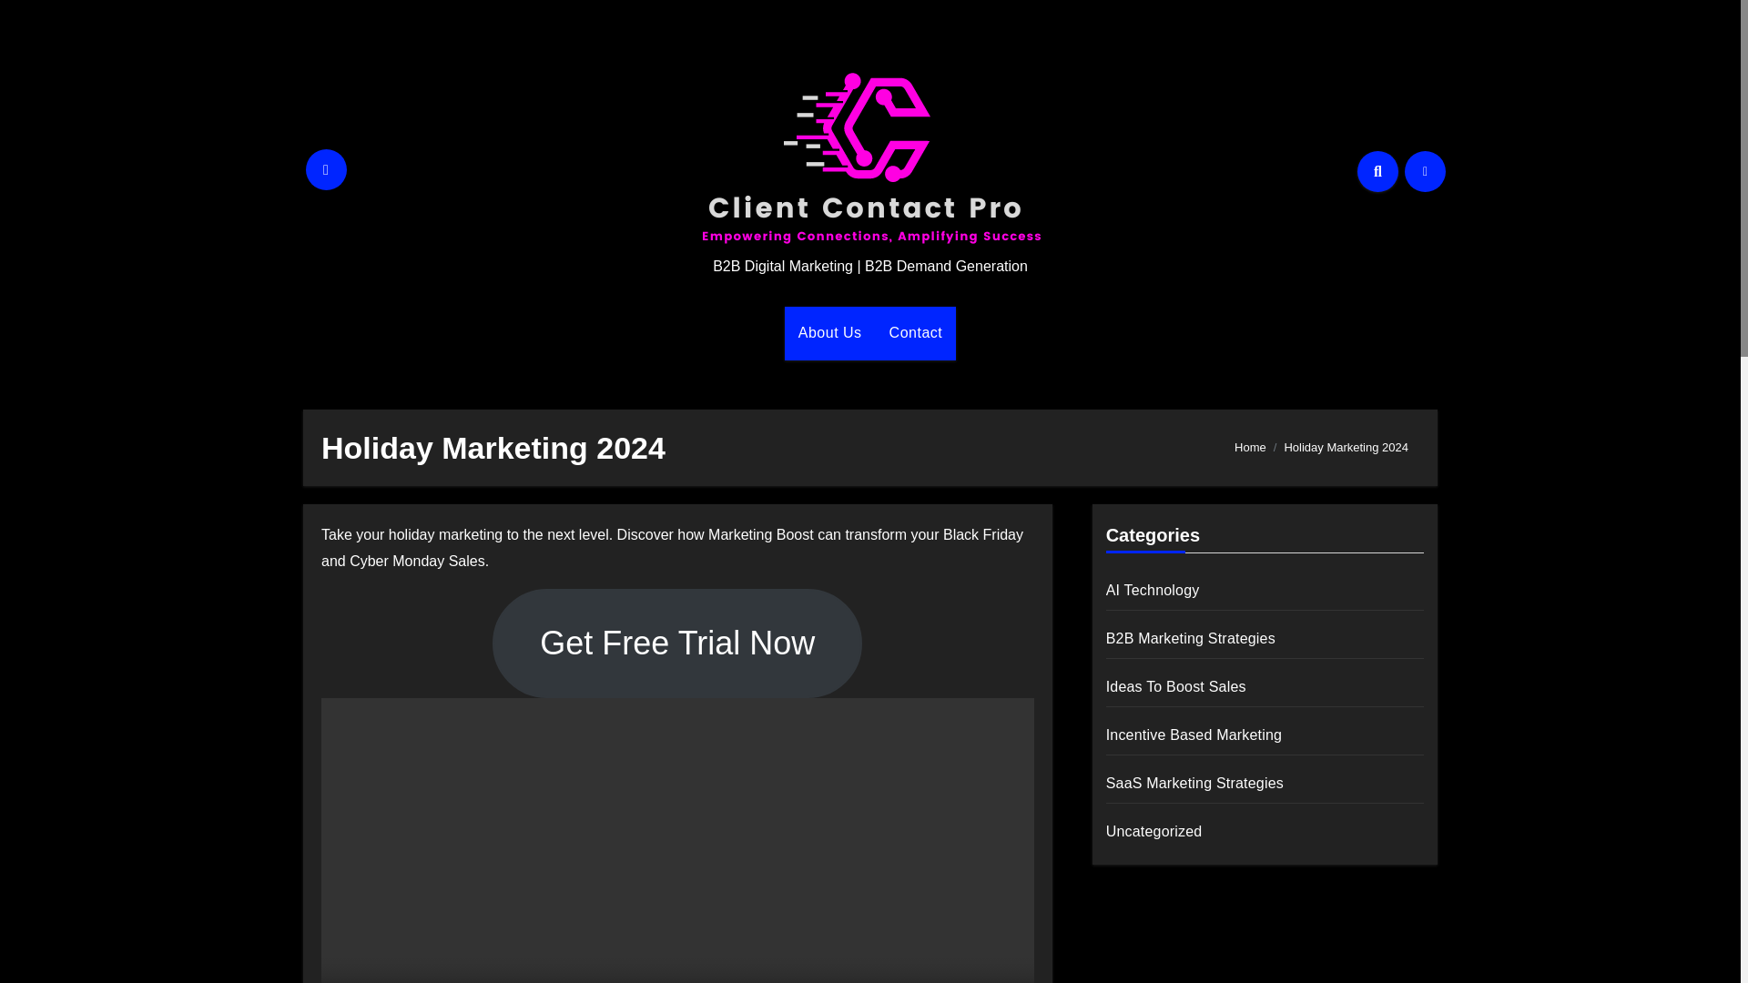  What do you see at coordinates (1153, 590) in the screenshot?
I see `AI Technology` at bounding box center [1153, 590].